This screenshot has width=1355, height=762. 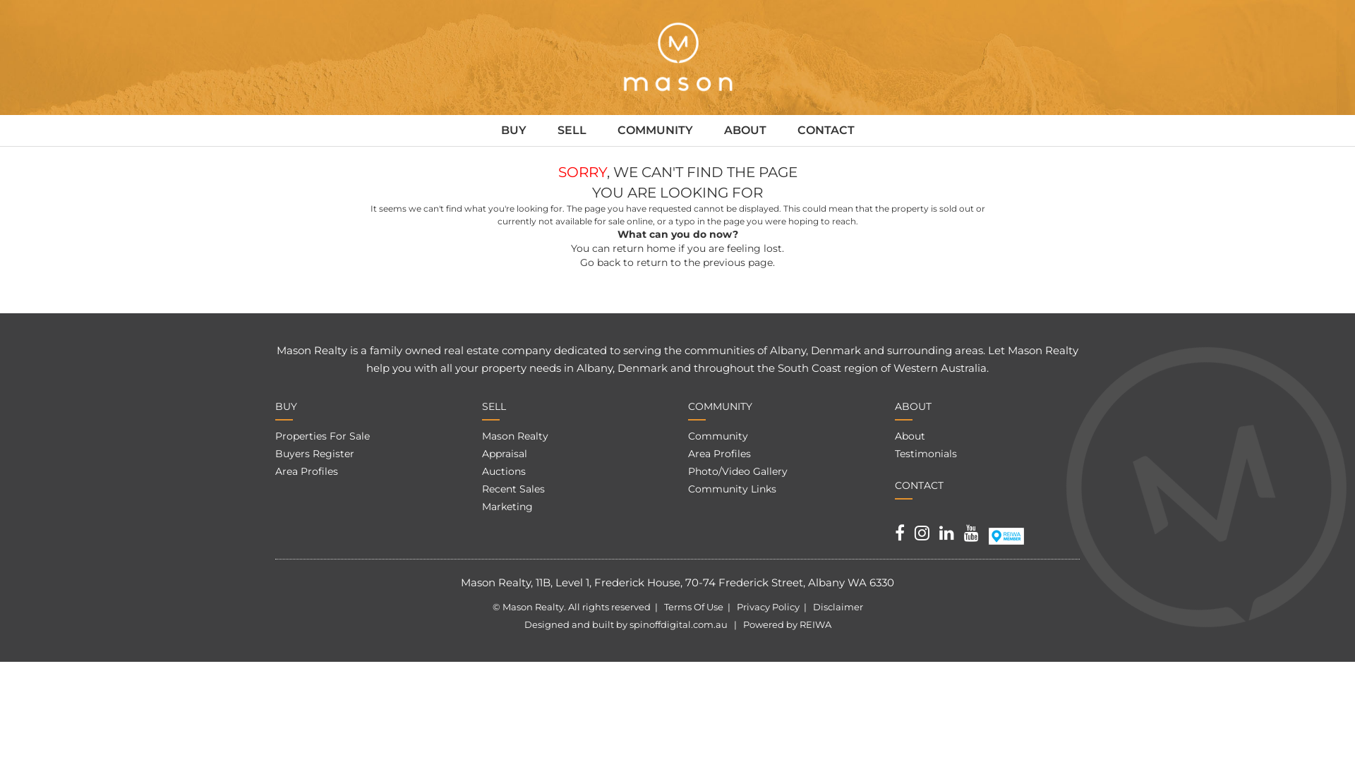 What do you see at coordinates (910, 436) in the screenshot?
I see `About` at bounding box center [910, 436].